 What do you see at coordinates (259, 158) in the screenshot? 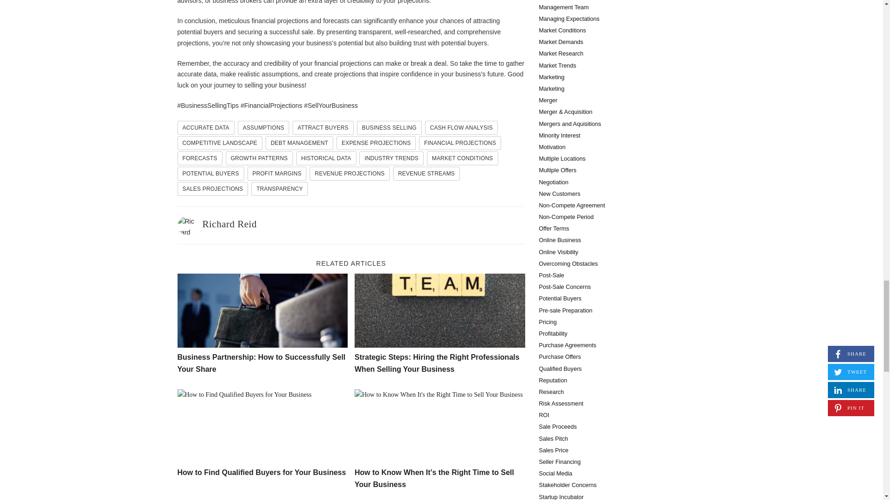
I see `GROWTH PATTERNS` at bounding box center [259, 158].